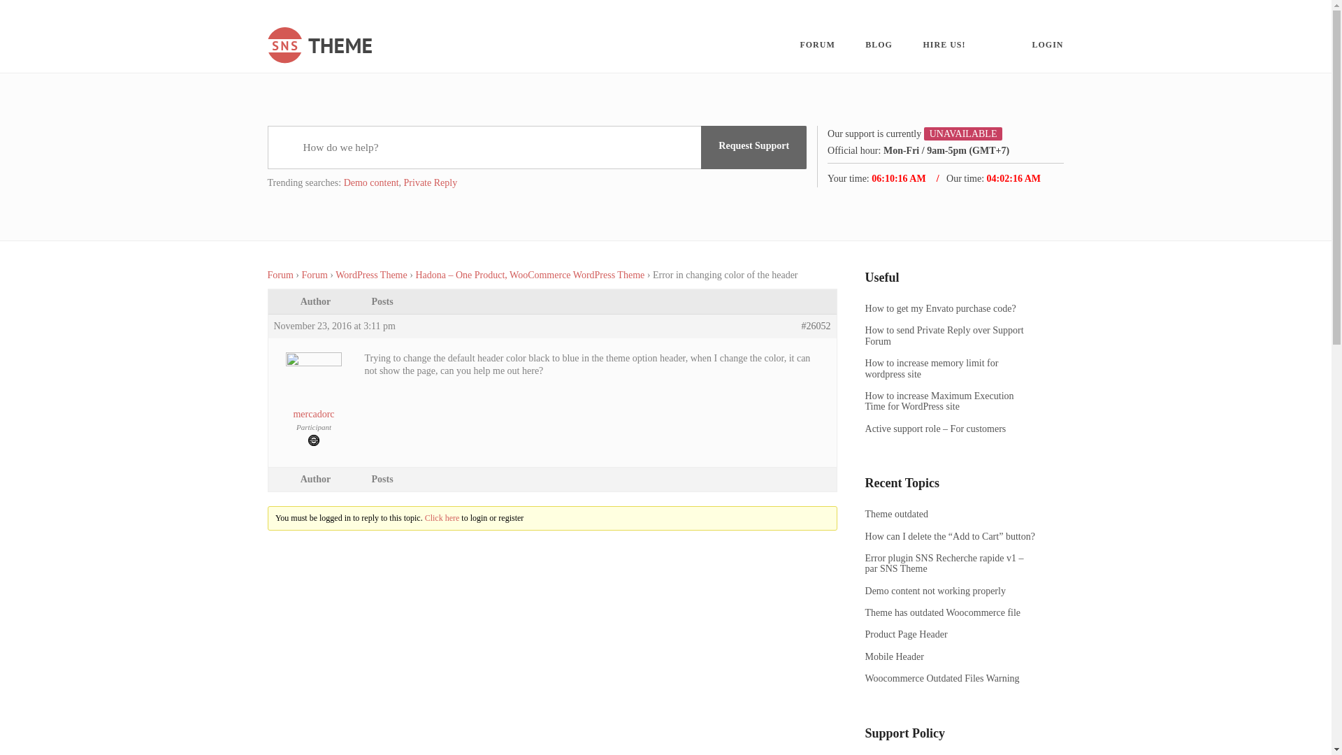 This screenshot has width=1342, height=755. Describe the element at coordinates (951, 633) in the screenshot. I see `Product Page Header` at that location.